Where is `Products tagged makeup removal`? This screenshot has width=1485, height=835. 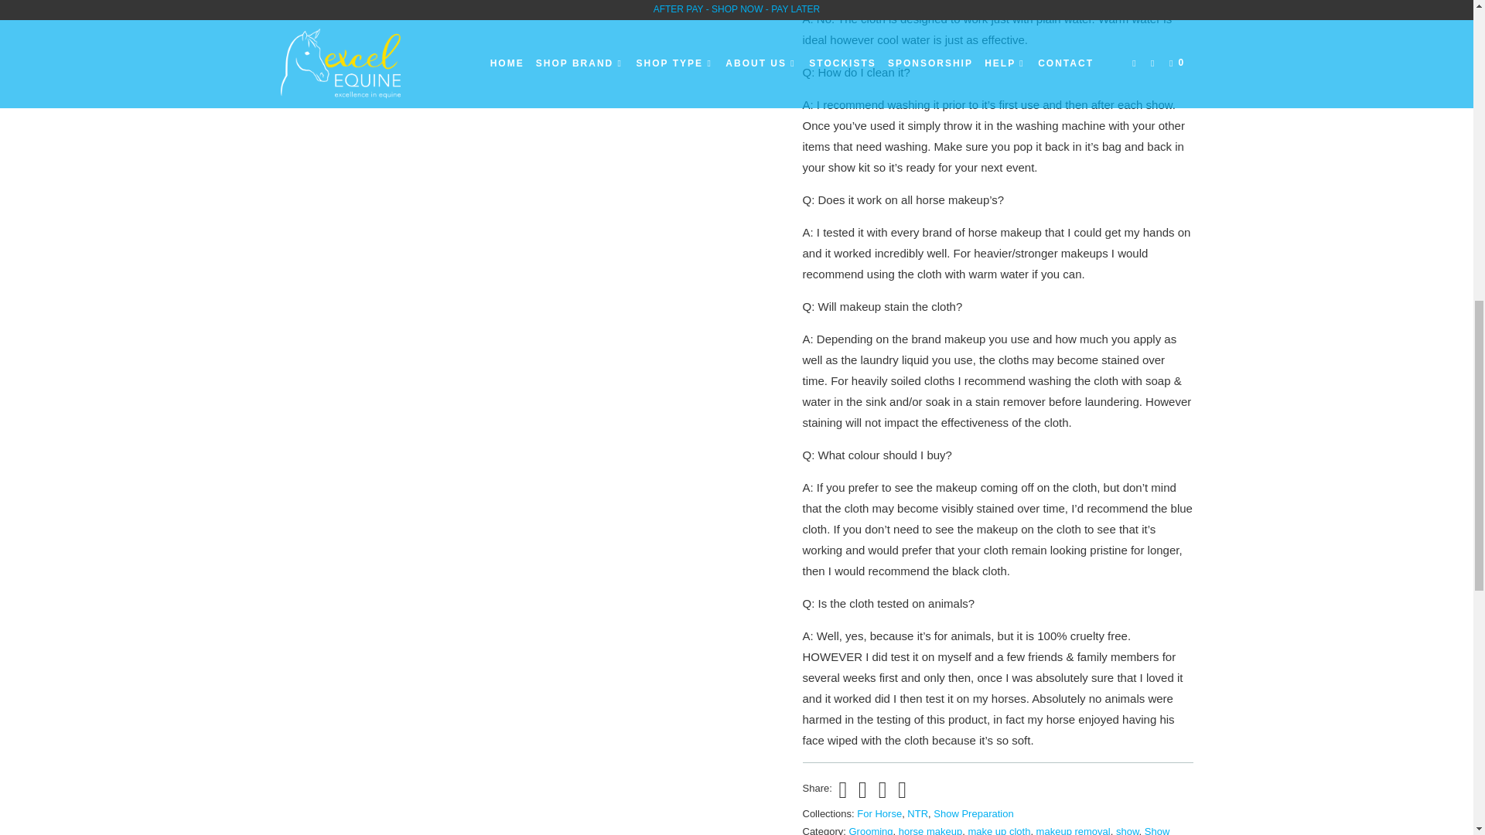 Products tagged makeup removal is located at coordinates (1074, 830).